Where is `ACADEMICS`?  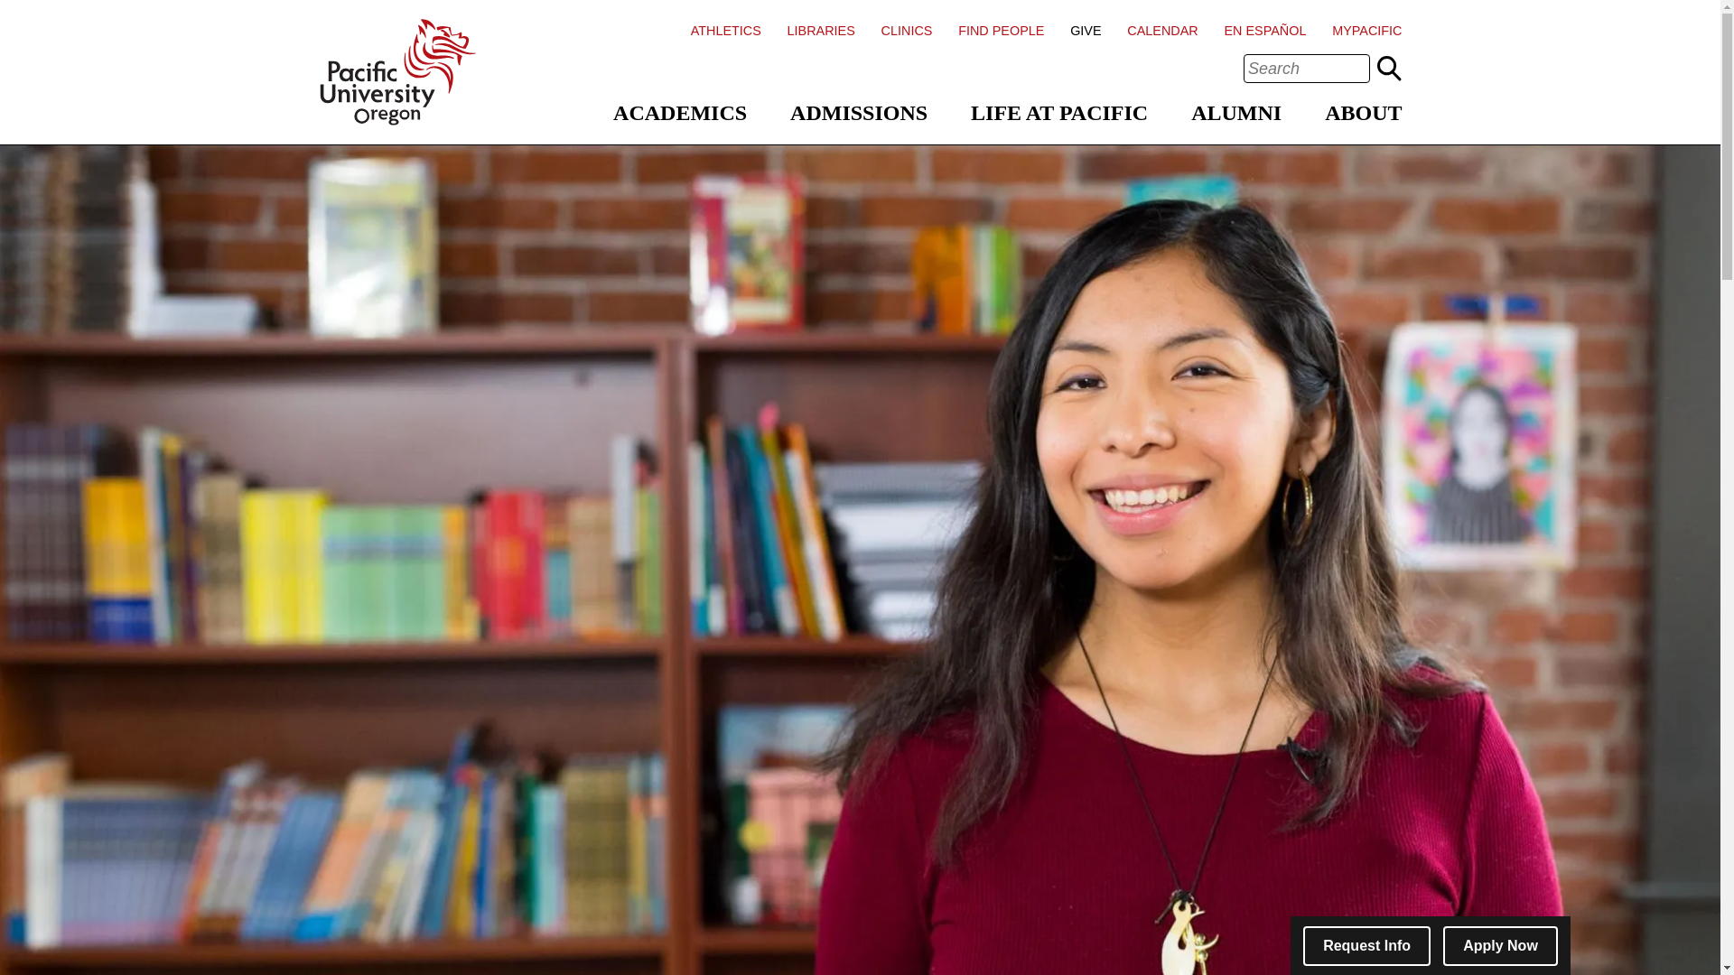
ACADEMICS is located at coordinates (680, 113).